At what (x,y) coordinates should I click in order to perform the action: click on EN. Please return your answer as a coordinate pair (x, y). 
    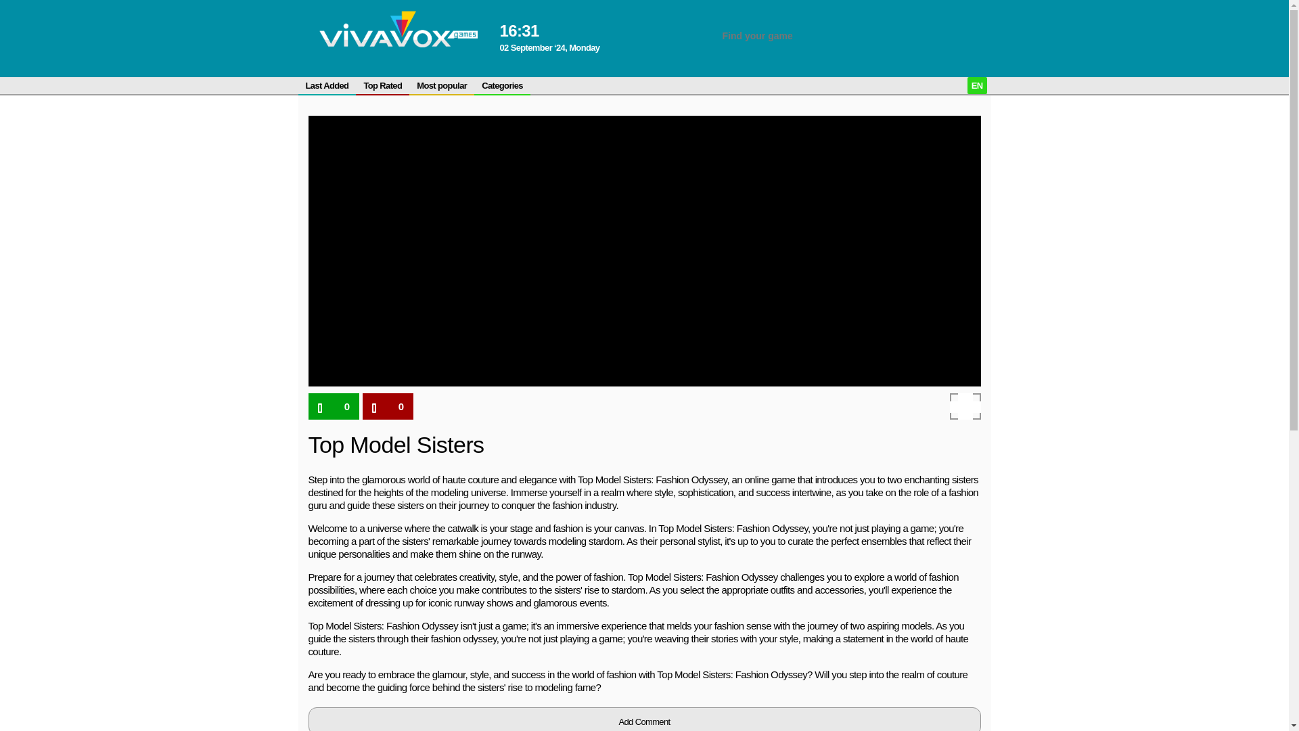
    Looking at the image, I should click on (977, 85).